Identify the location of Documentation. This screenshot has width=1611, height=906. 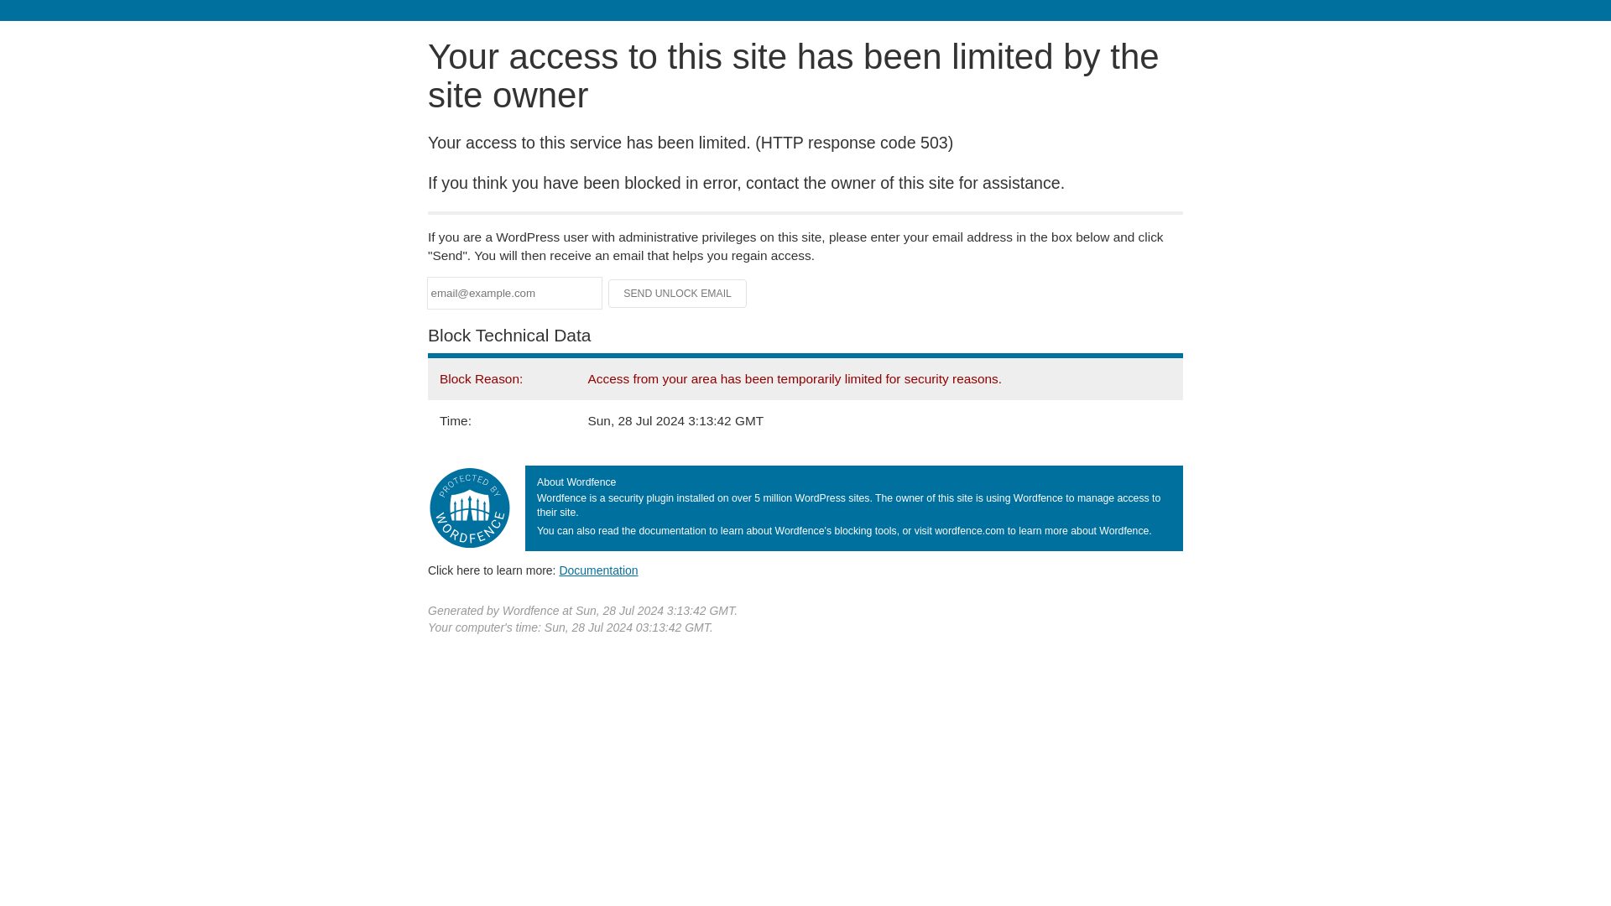
(598, 570).